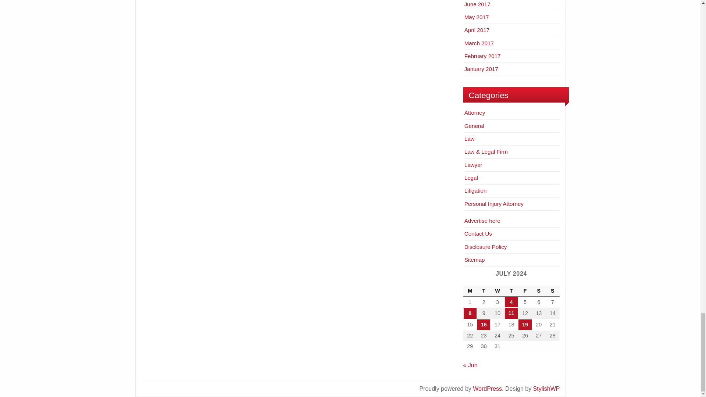 This screenshot has height=397, width=706. I want to click on Thursday, so click(511, 291).